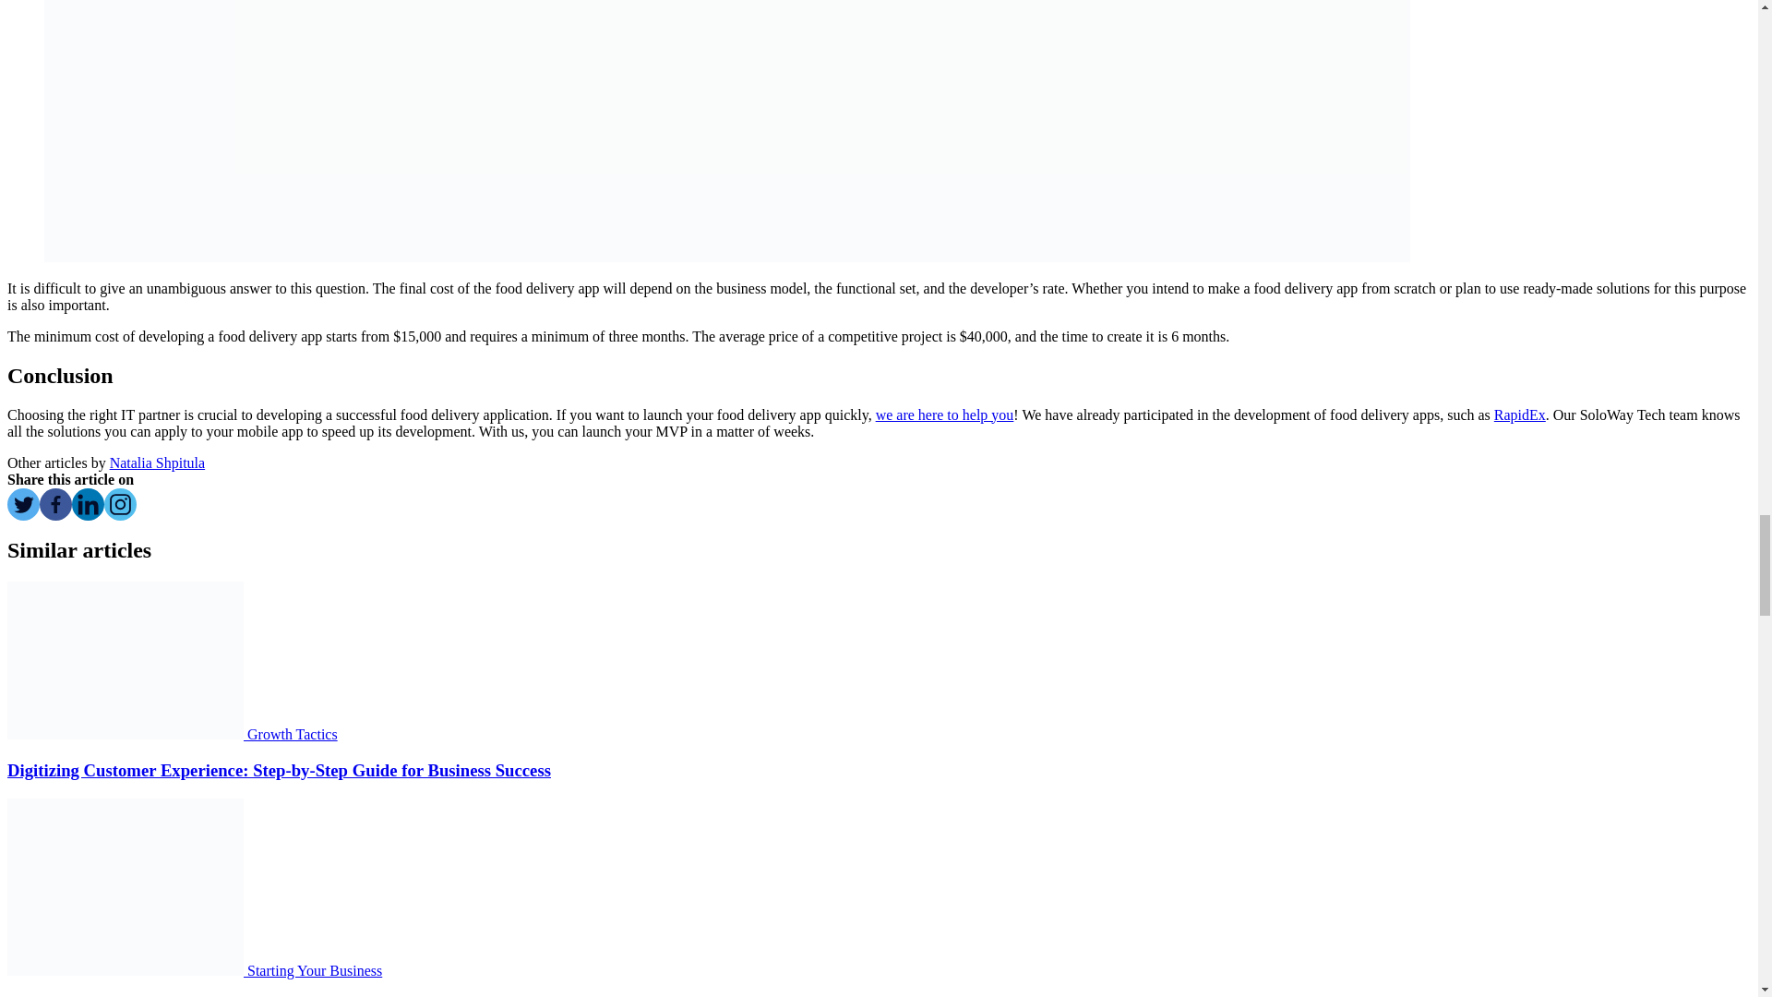 This screenshot has height=997, width=1772. What do you see at coordinates (22, 504) in the screenshot?
I see `Twitter` at bounding box center [22, 504].